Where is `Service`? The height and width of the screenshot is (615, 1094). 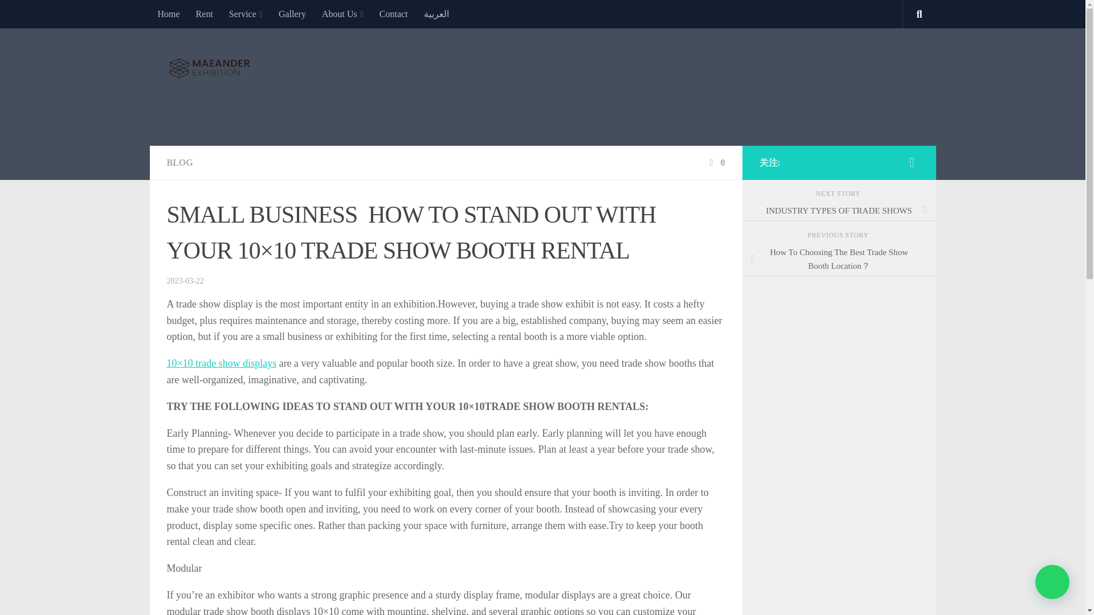 Service is located at coordinates (245, 14).